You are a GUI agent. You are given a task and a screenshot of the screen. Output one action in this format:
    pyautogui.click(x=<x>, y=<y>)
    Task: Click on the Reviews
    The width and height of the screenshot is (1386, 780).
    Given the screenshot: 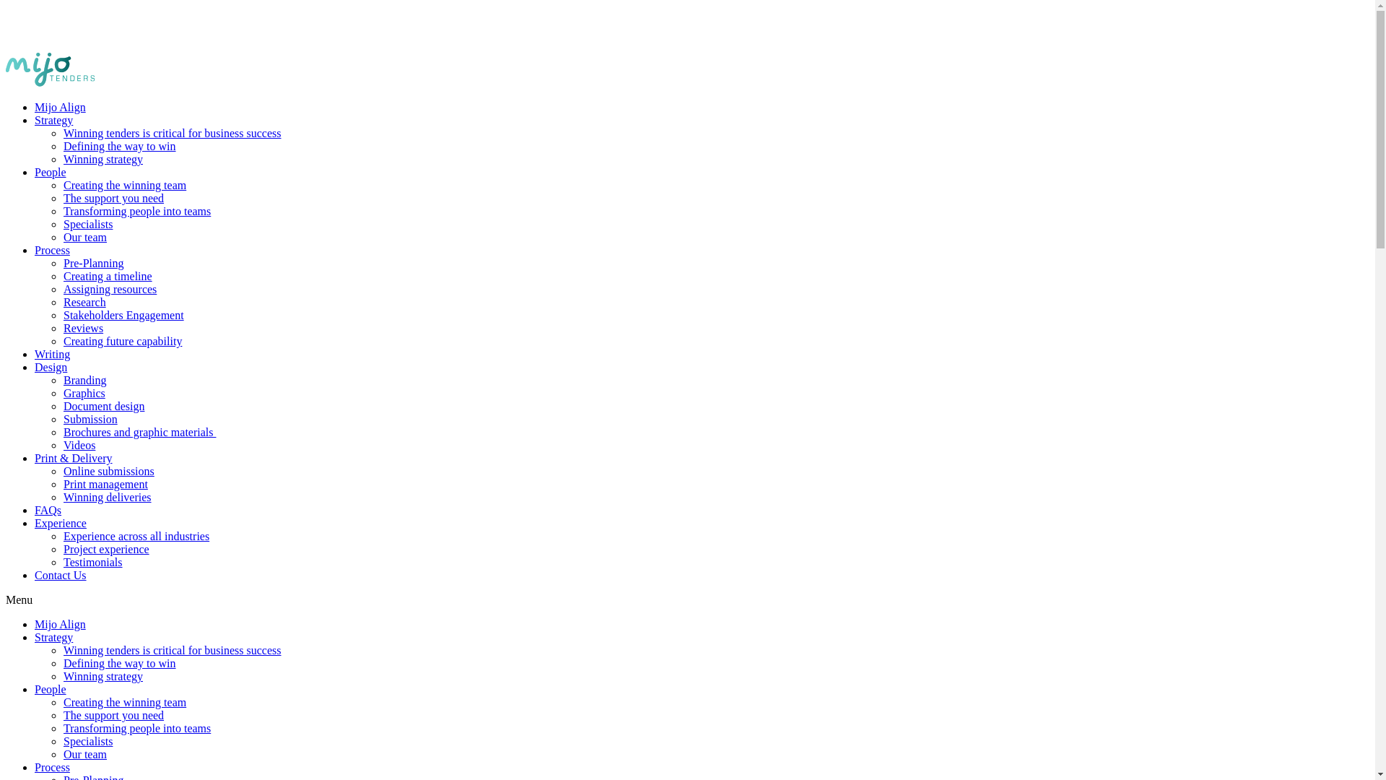 What is the action you would take?
    pyautogui.click(x=84, y=328)
    